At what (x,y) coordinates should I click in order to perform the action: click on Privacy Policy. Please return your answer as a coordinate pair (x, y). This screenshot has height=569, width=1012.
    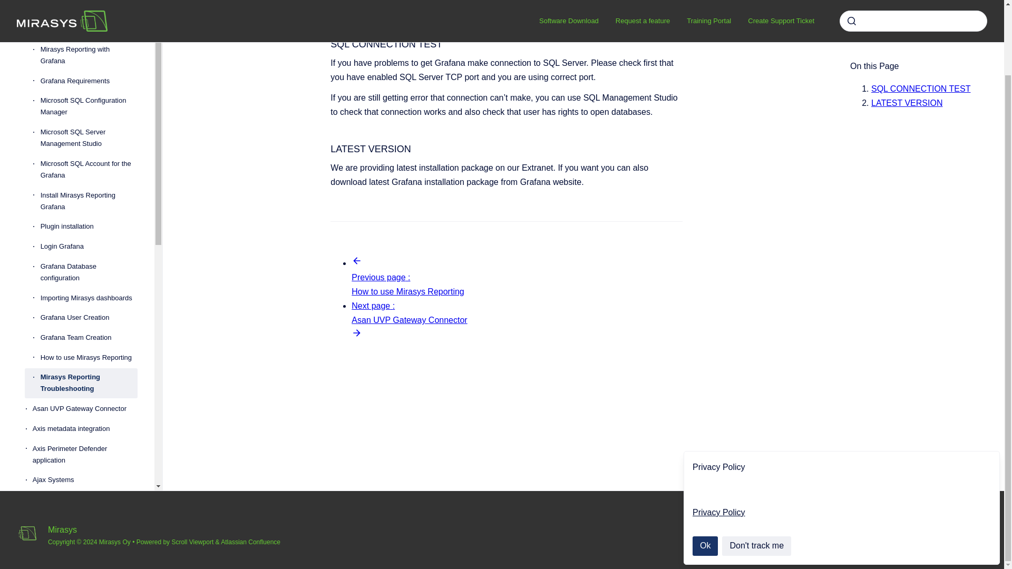
    Looking at the image, I should click on (718, 433).